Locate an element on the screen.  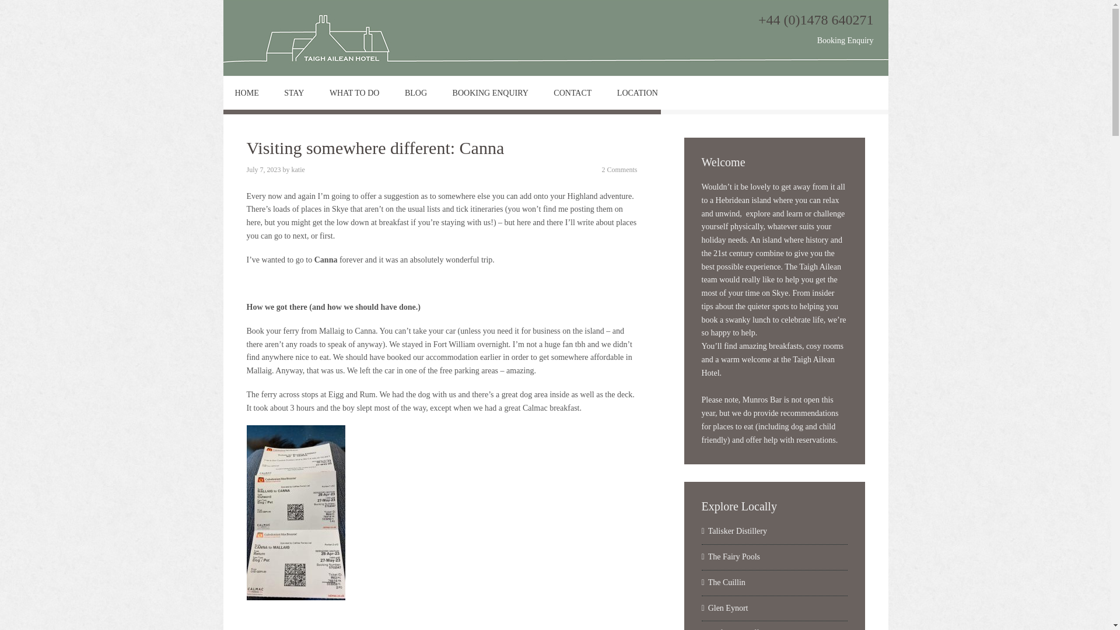
2 Comments is located at coordinates (619, 170).